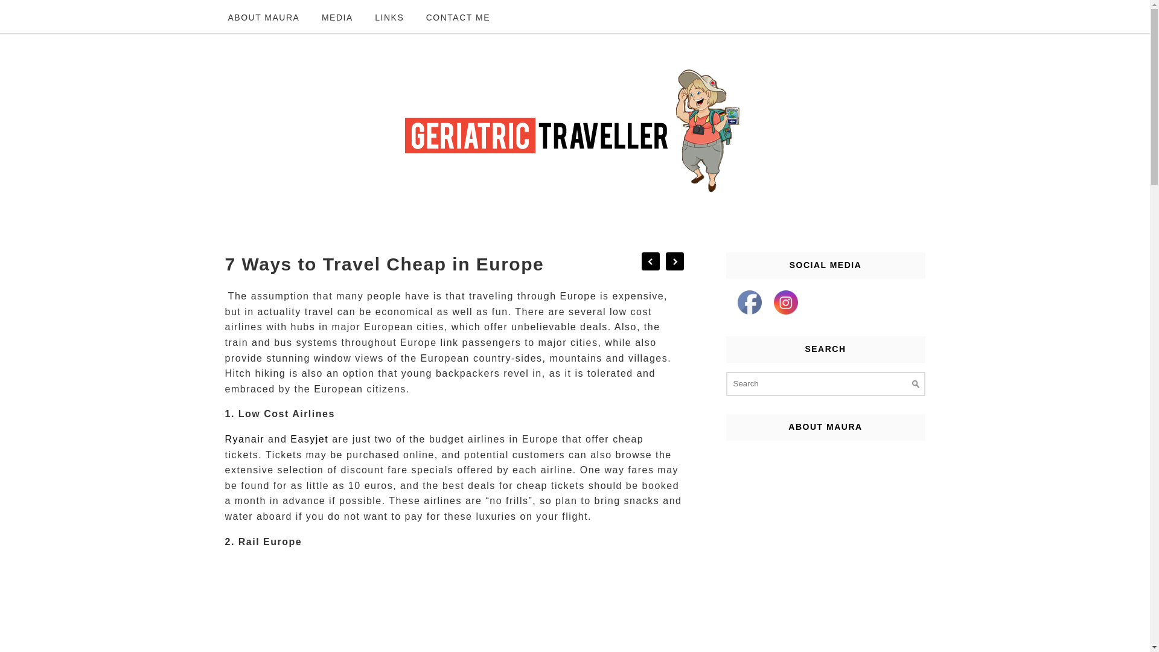 The height and width of the screenshot is (652, 1159). What do you see at coordinates (244, 439) in the screenshot?
I see `Ryanair` at bounding box center [244, 439].